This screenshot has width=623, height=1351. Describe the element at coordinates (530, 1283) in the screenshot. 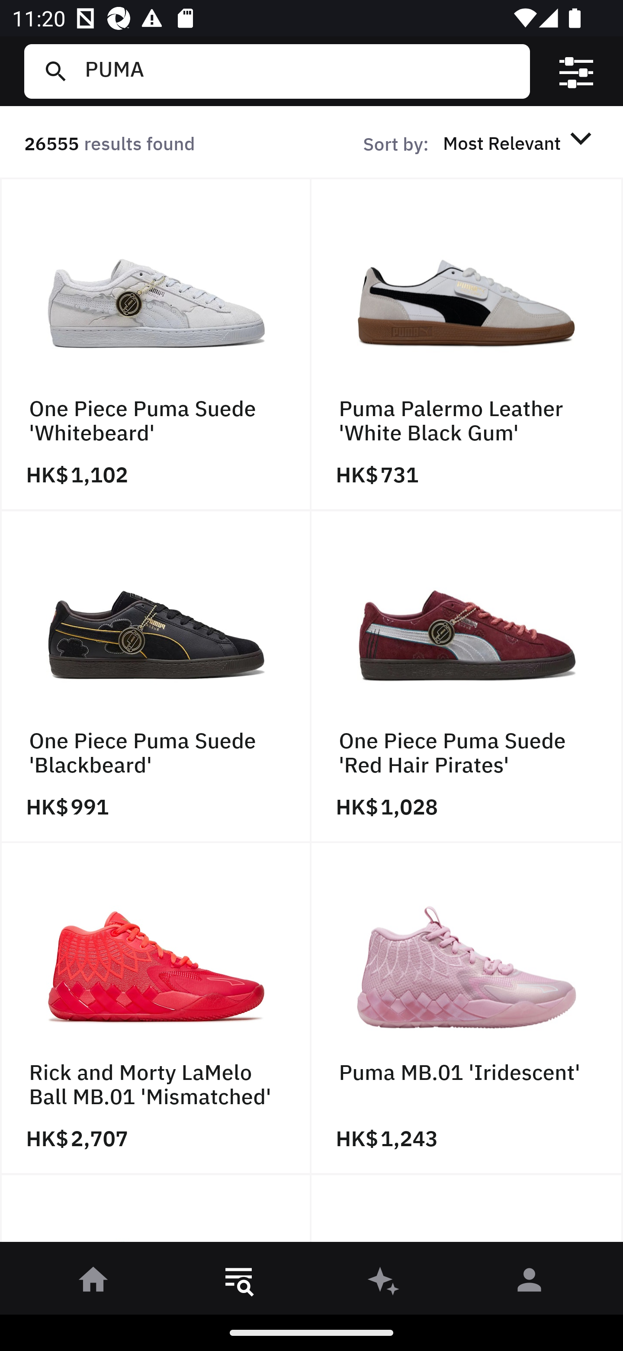

I see `󰀄` at that location.